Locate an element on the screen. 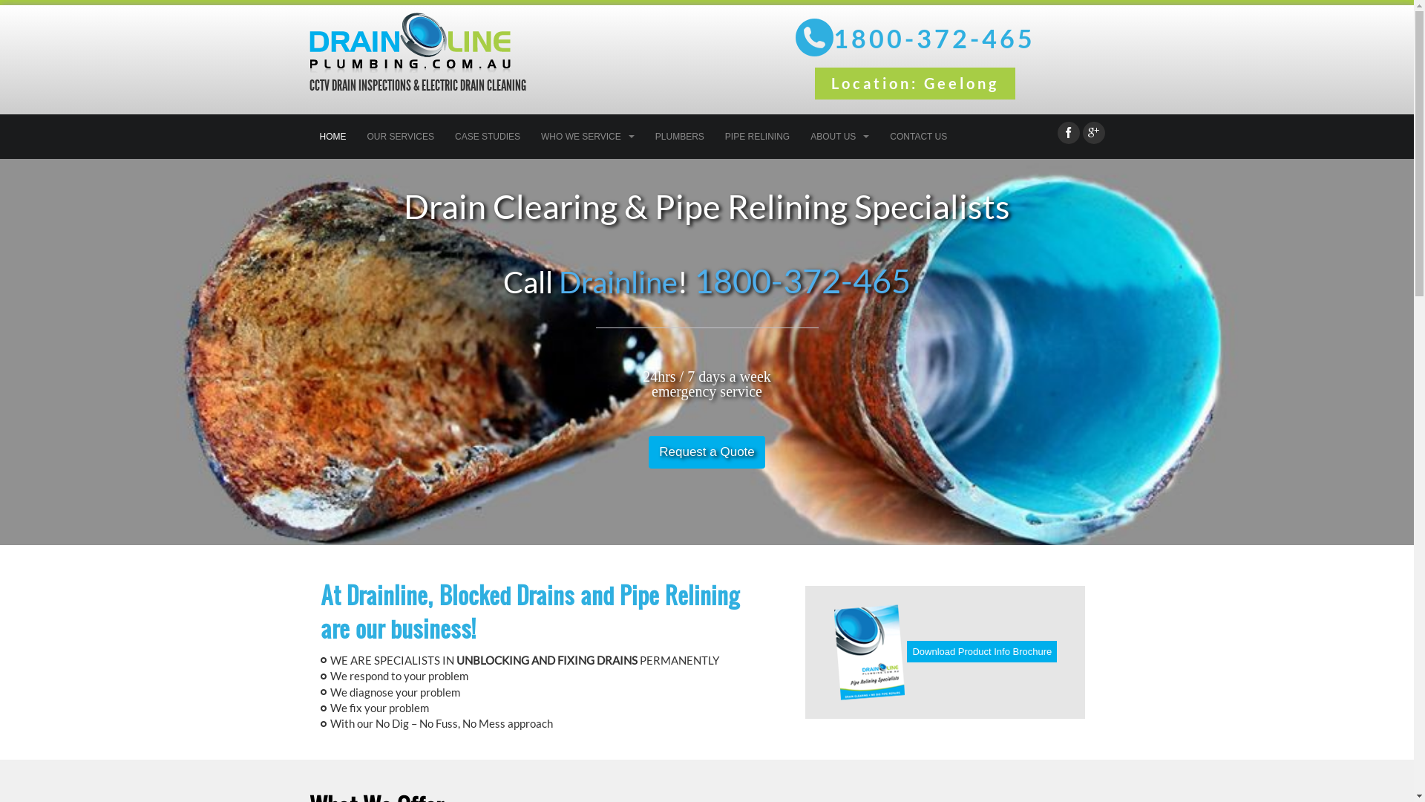 The width and height of the screenshot is (1425, 802). CONTACT US is located at coordinates (919, 137).